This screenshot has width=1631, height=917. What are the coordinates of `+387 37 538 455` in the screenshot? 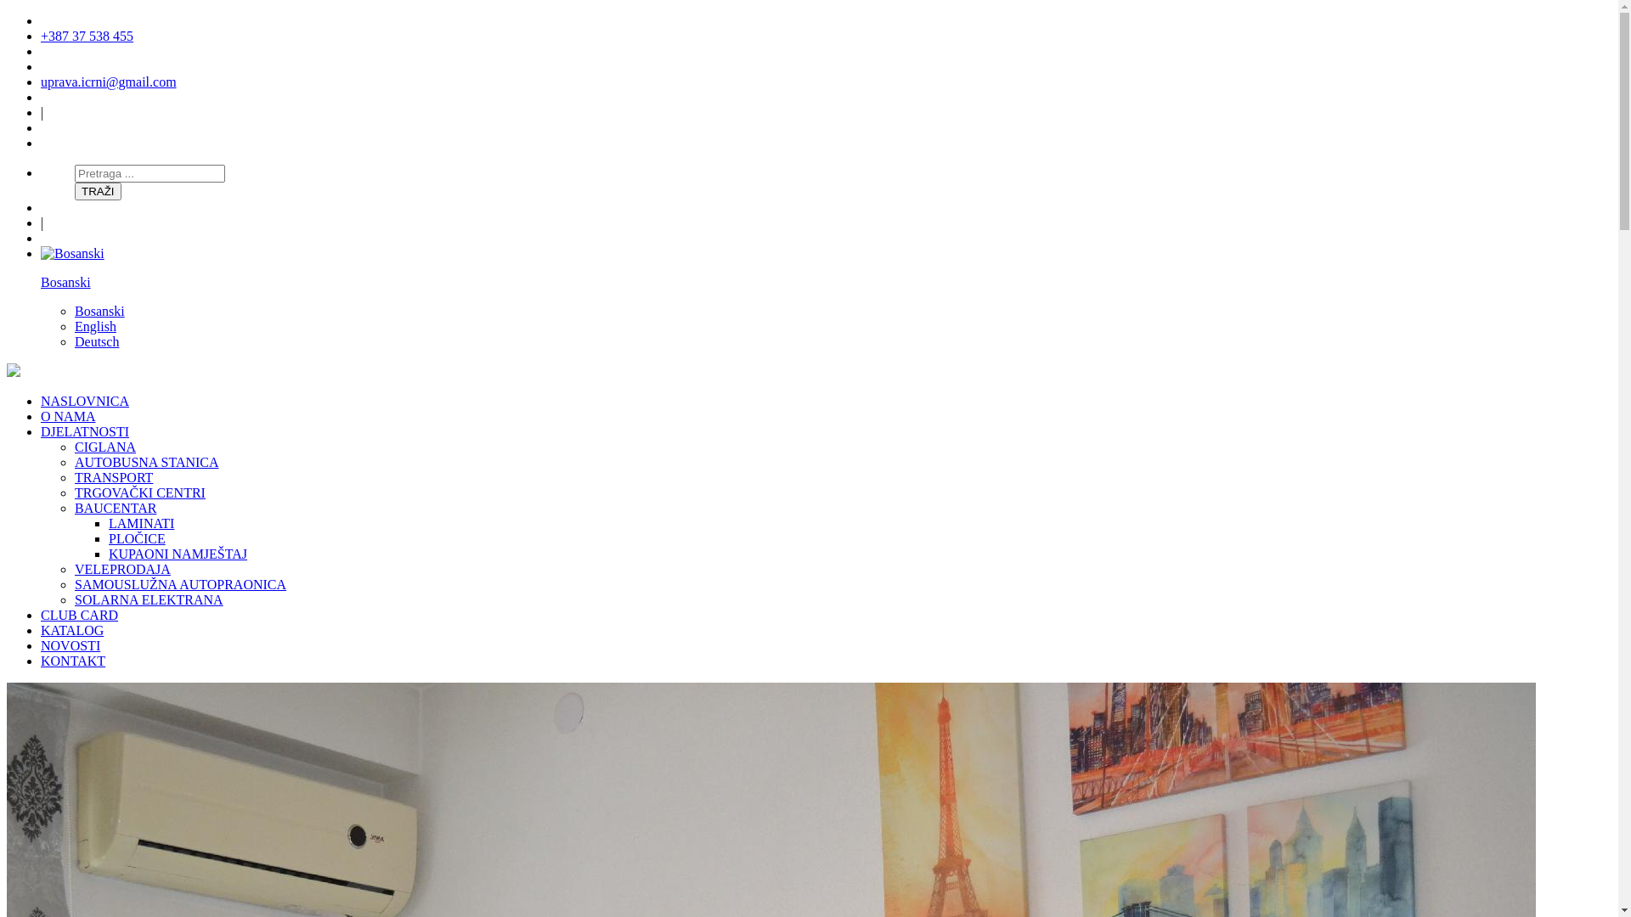 It's located at (87, 36).